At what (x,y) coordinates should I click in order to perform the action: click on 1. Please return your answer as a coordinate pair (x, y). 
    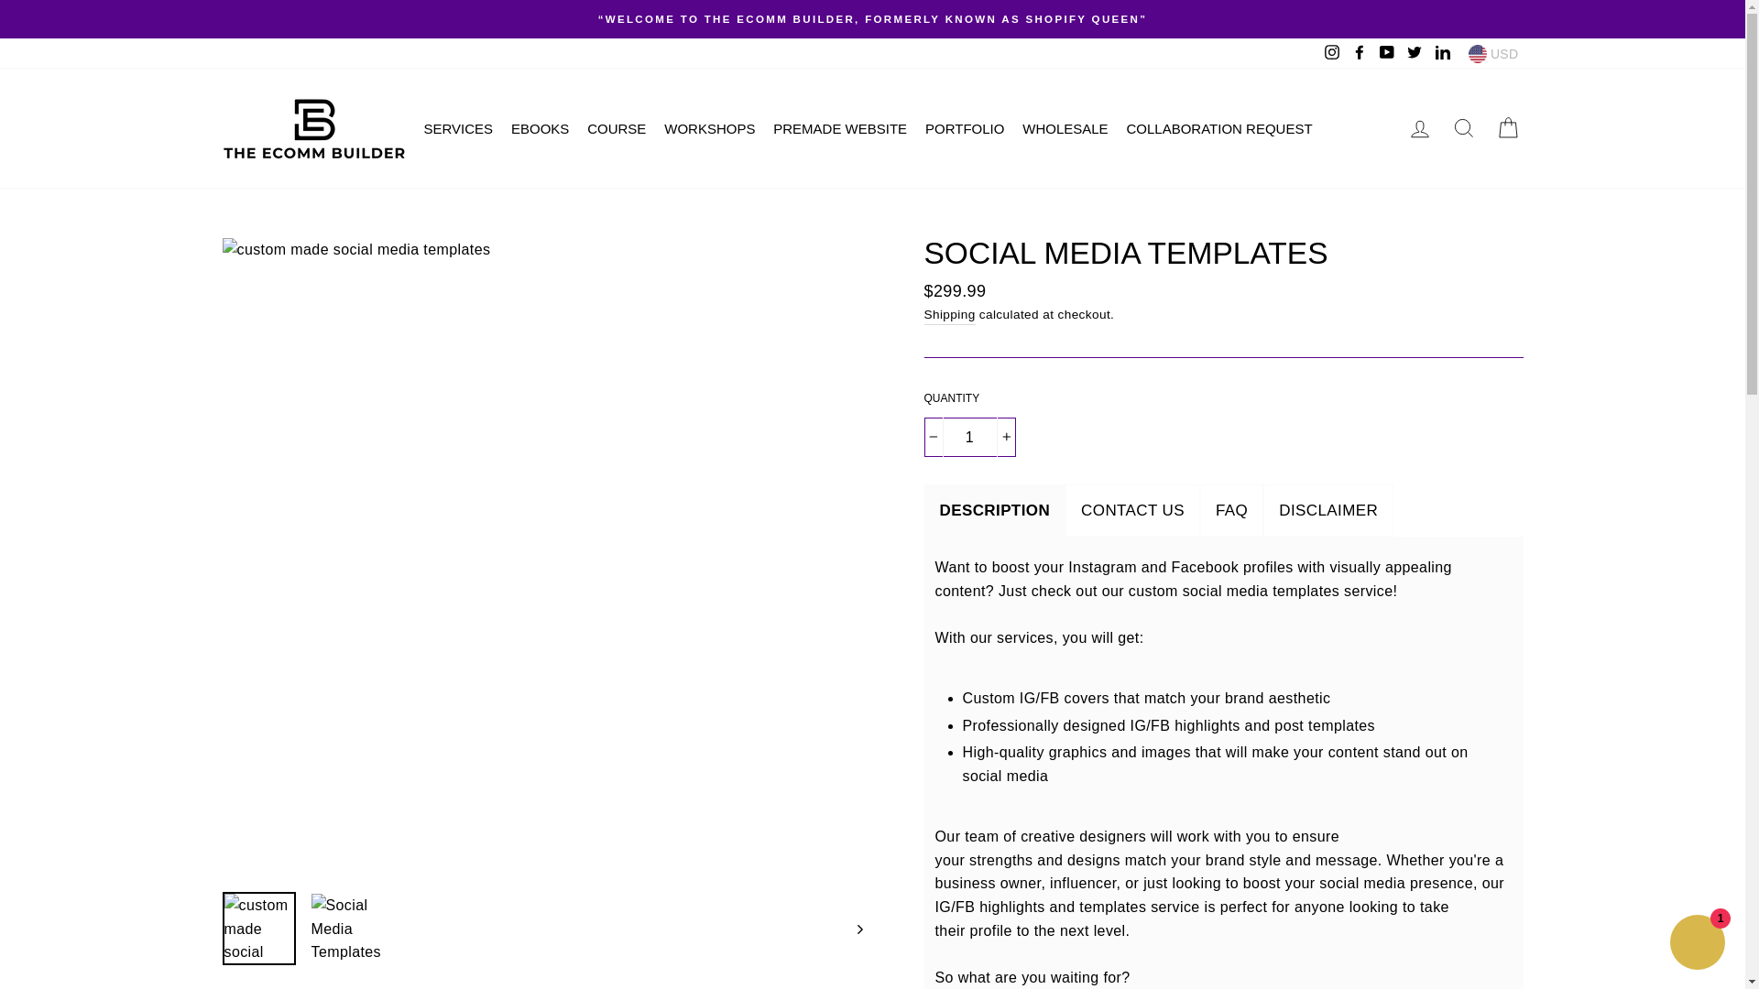
    Looking at the image, I should click on (969, 438).